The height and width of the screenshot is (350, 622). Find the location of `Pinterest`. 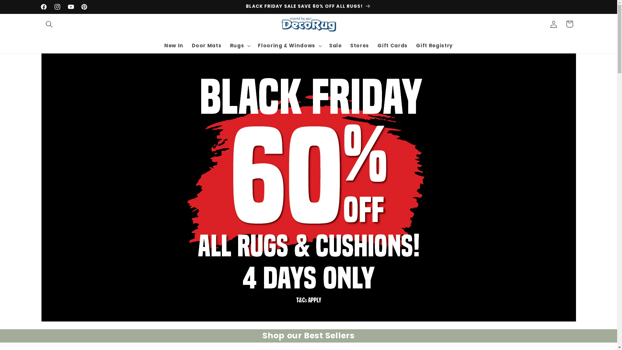

Pinterest is located at coordinates (85, 7).